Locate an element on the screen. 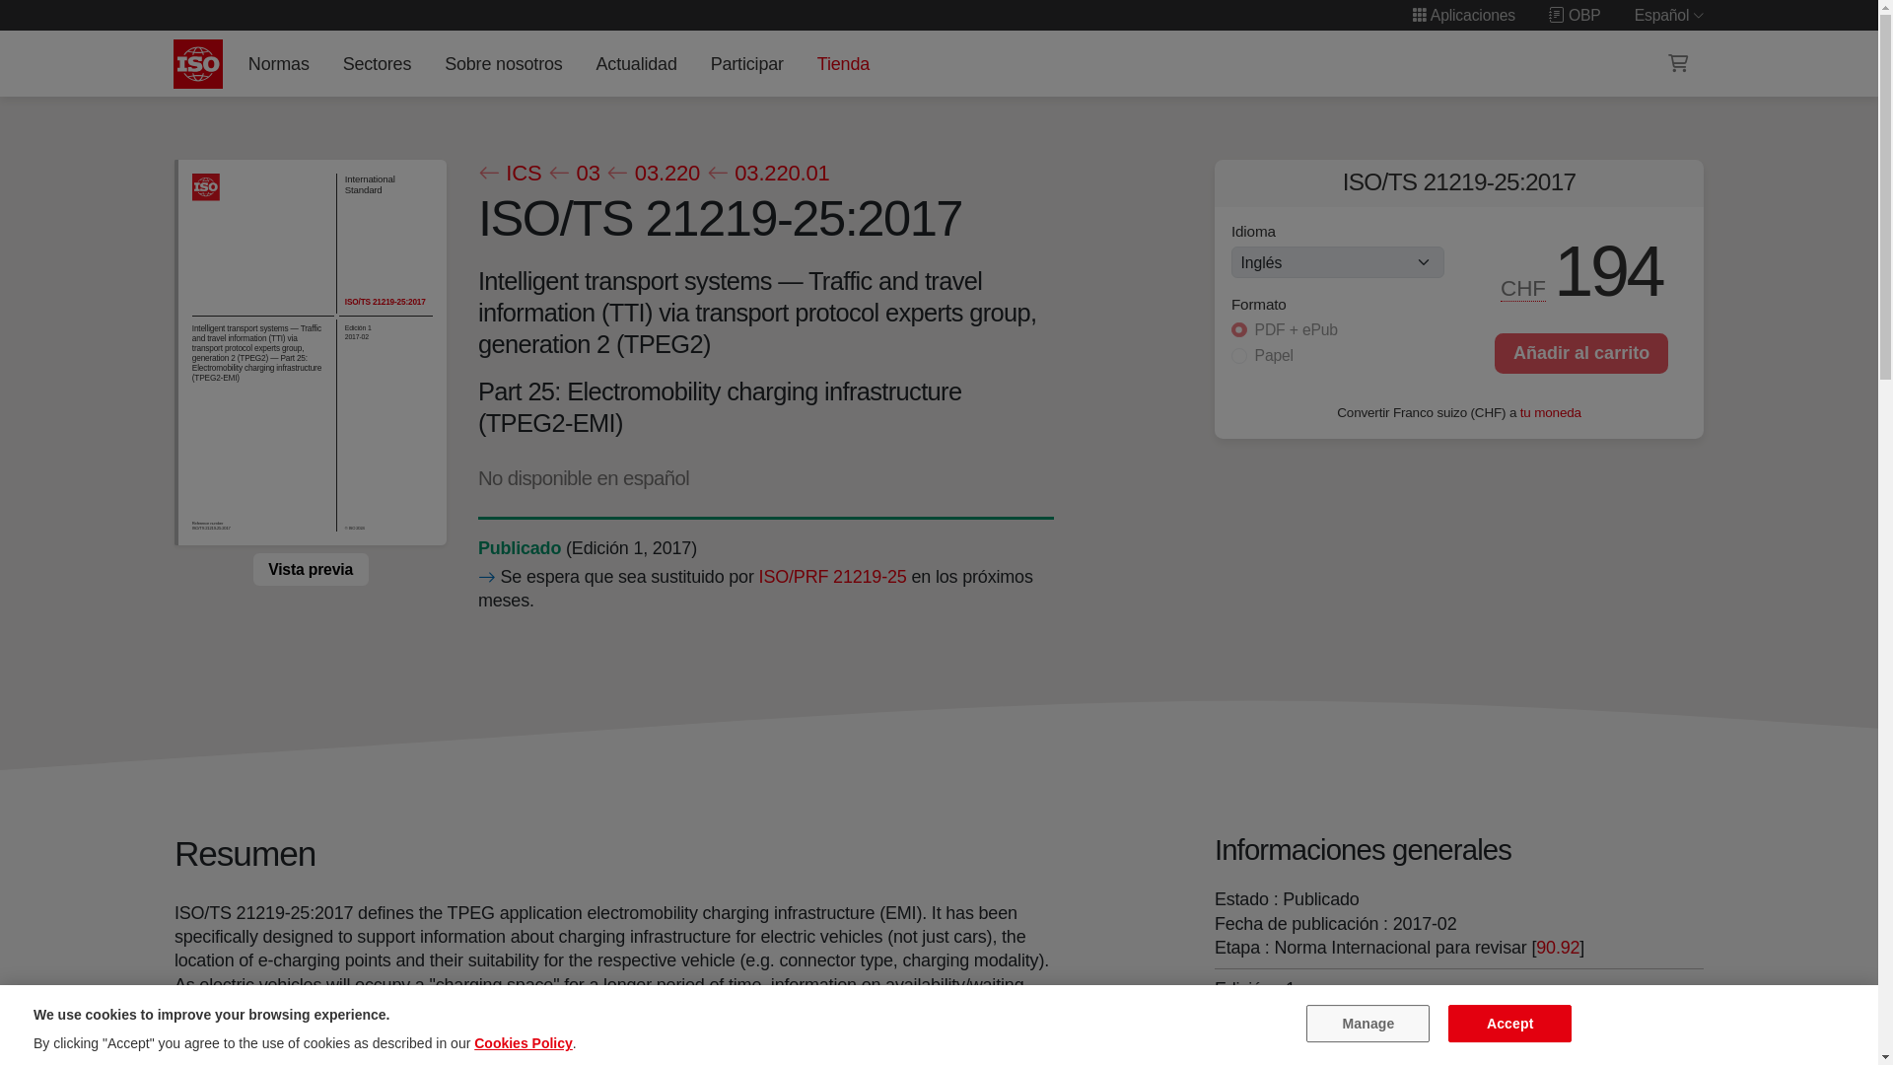 Image resolution: width=1893 pixels, height=1065 pixels. Vista previa is located at coordinates (310, 569).